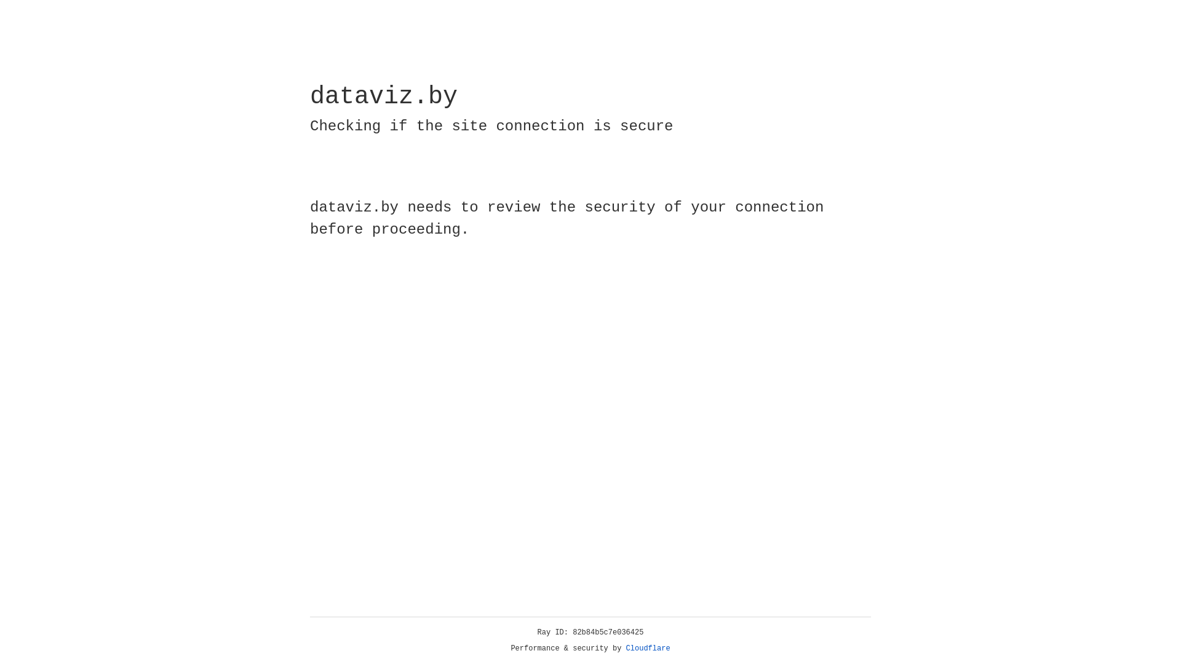 The image size is (1181, 664). What do you see at coordinates (648, 649) in the screenshot?
I see `Cloudflare` at bounding box center [648, 649].